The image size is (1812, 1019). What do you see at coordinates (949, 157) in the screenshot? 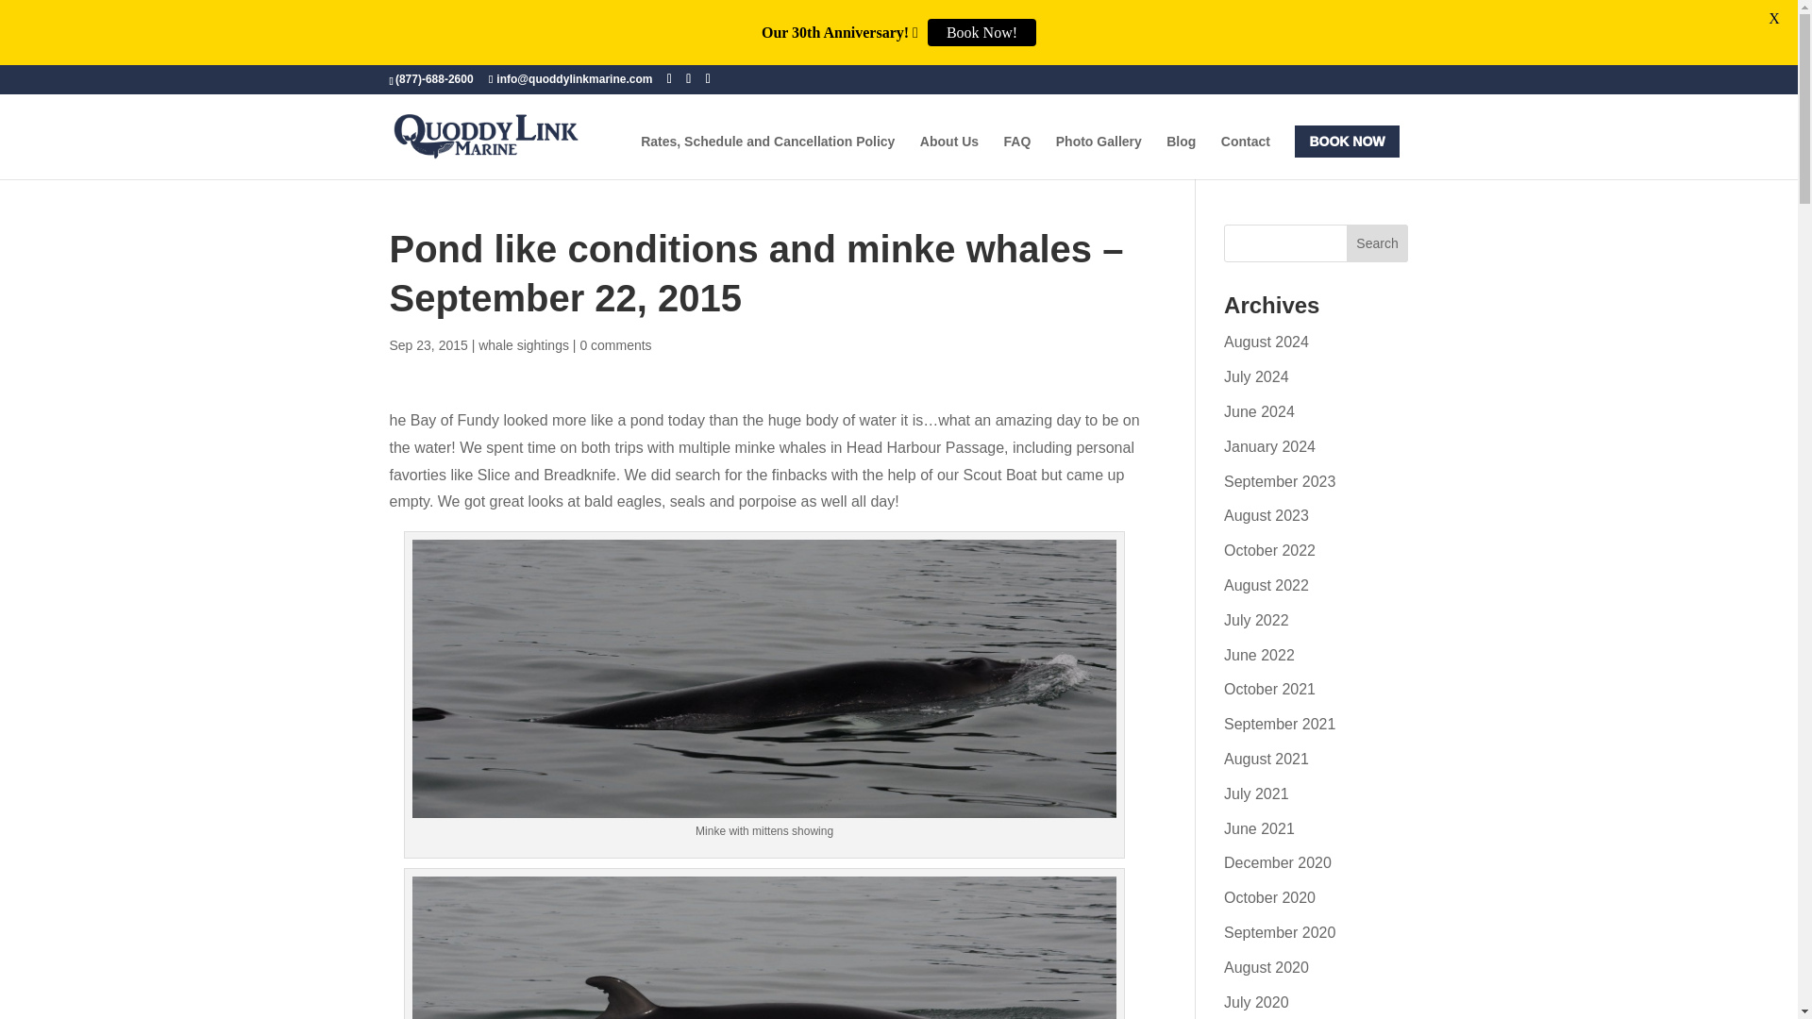
I see `About Us` at bounding box center [949, 157].